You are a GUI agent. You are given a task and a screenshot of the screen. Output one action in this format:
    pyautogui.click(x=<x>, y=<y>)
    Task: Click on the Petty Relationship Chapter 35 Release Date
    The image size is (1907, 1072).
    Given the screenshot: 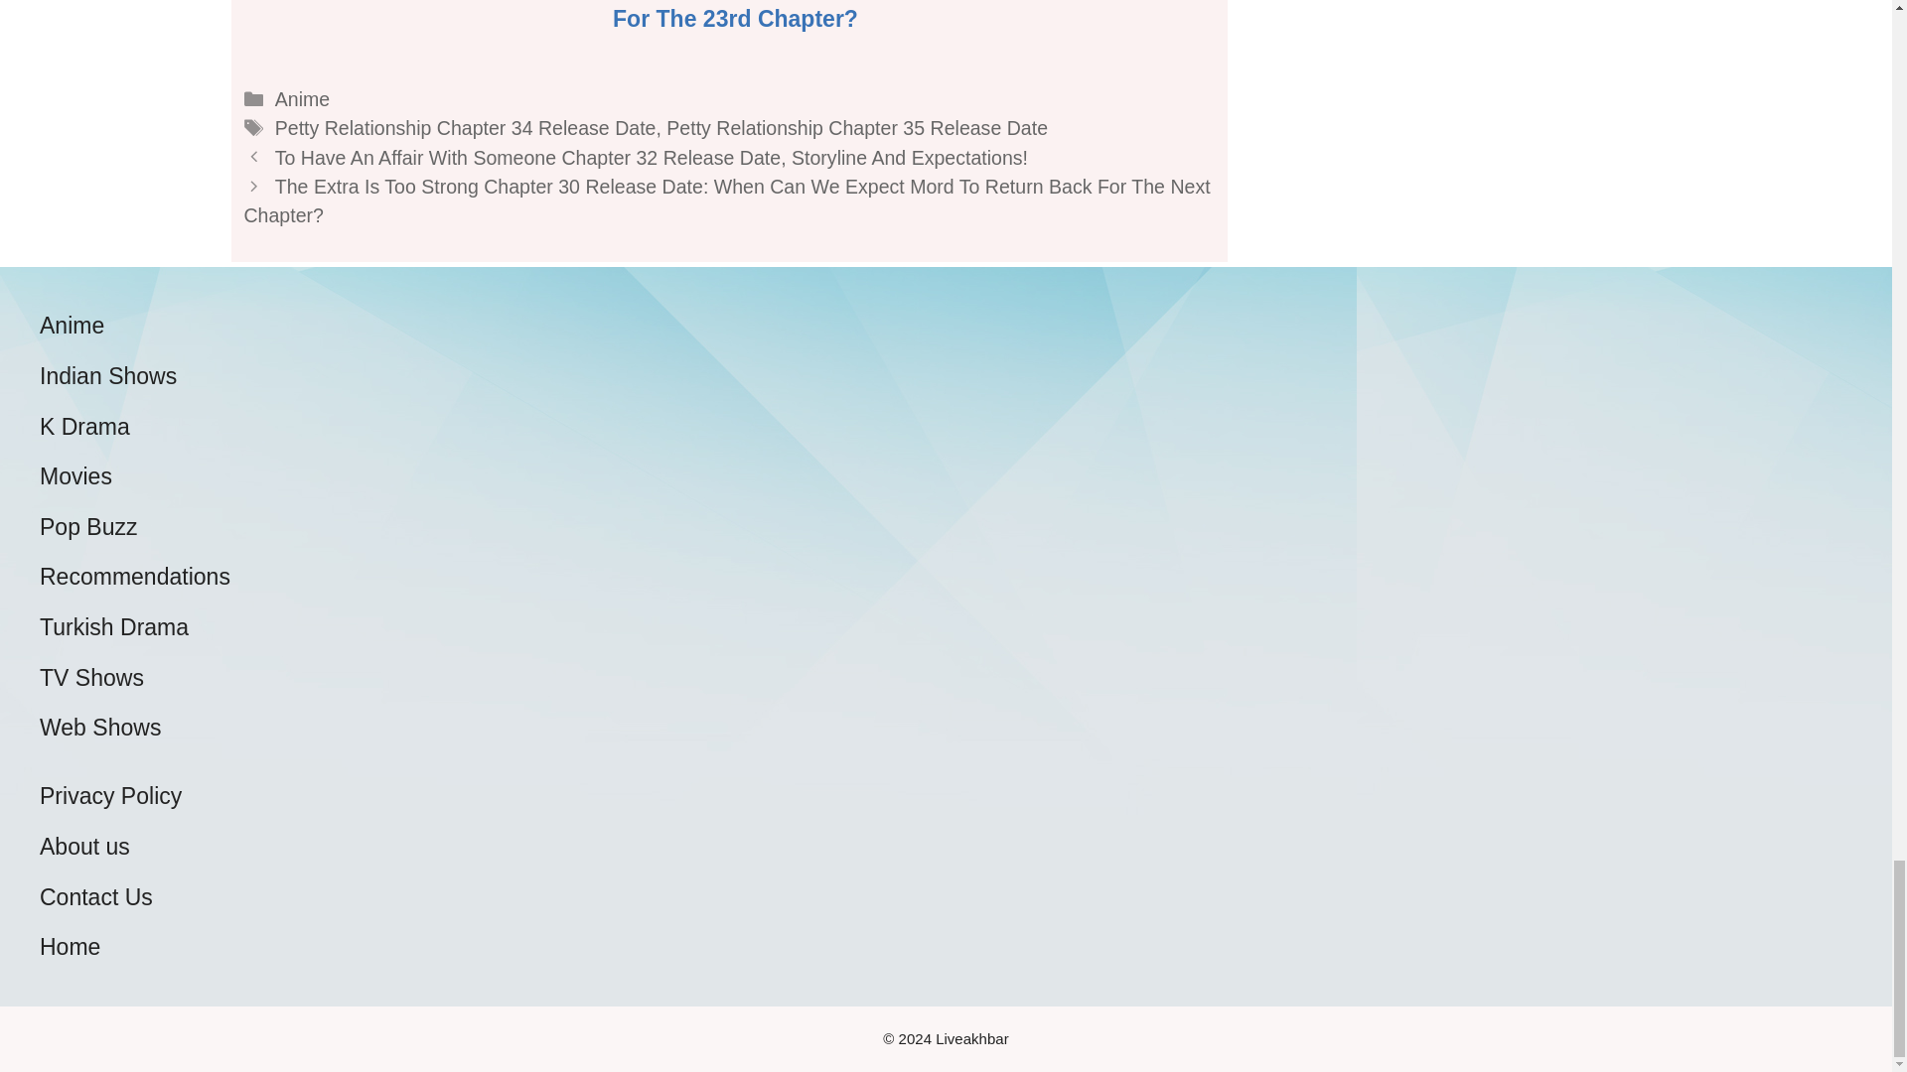 What is the action you would take?
    pyautogui.click(x=856, y=127)
    